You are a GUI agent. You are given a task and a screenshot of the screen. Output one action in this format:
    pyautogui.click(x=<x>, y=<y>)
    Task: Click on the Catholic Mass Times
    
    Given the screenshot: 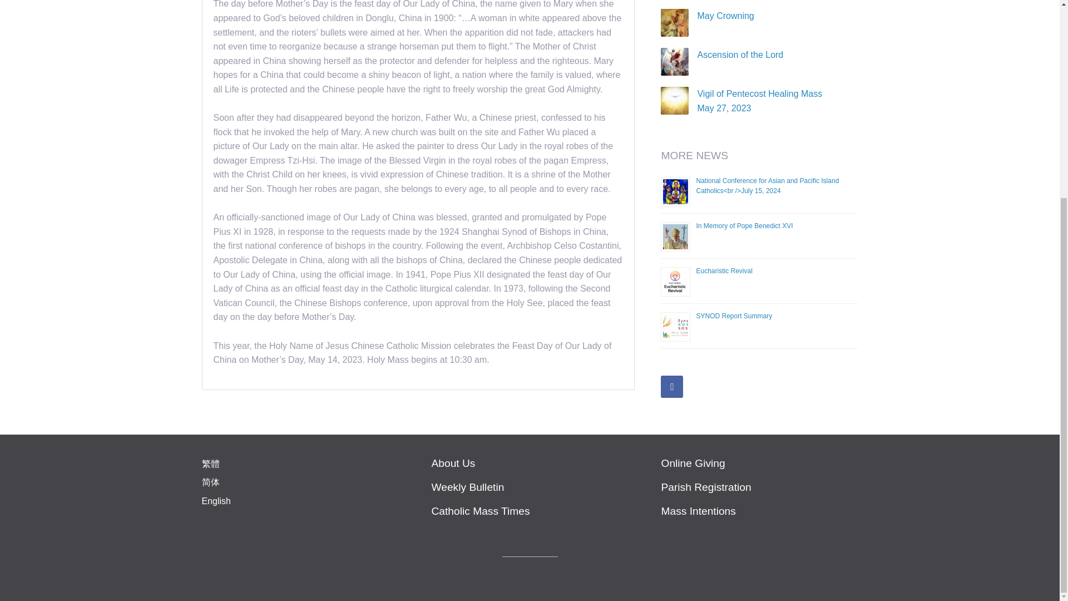 What is the action you would take?
    pyautogui.click(x=724, y=270)
    